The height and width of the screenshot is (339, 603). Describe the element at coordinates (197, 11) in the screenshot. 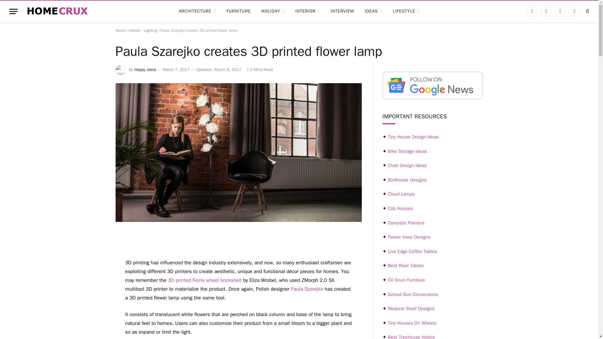

I see `ARCHITECTURE` at that location.